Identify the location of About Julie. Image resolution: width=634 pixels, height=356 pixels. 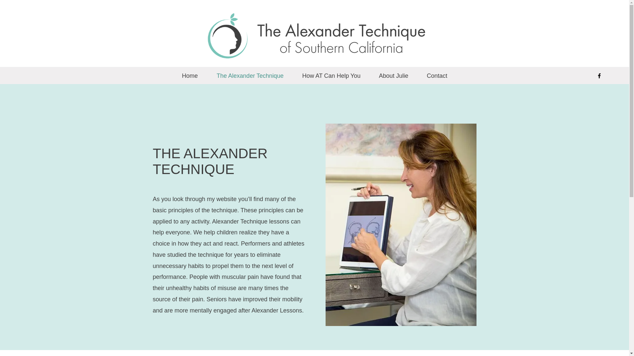
(393, 76).